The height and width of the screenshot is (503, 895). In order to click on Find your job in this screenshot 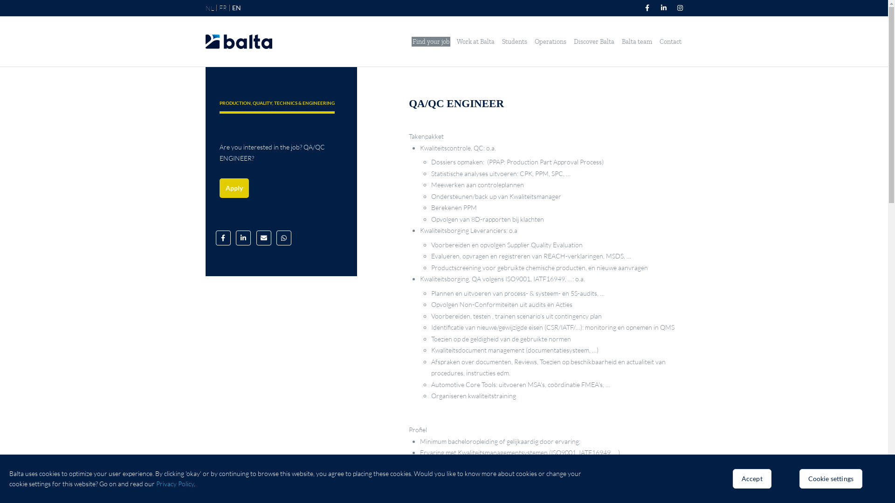, I will do `click(431, 42)`.